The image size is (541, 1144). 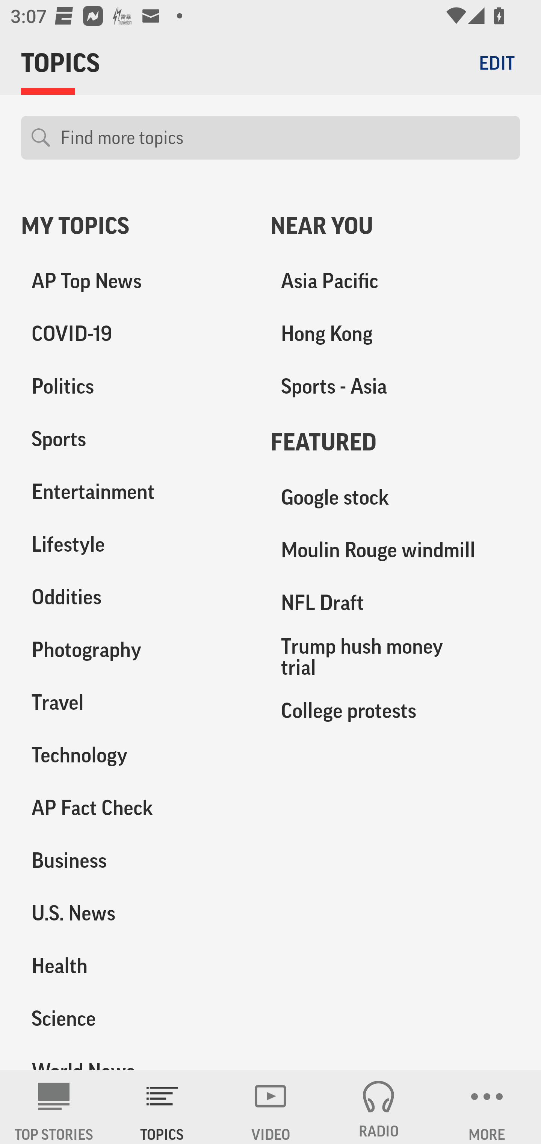 I want to click on MORE, so click(x=487, y=1107).